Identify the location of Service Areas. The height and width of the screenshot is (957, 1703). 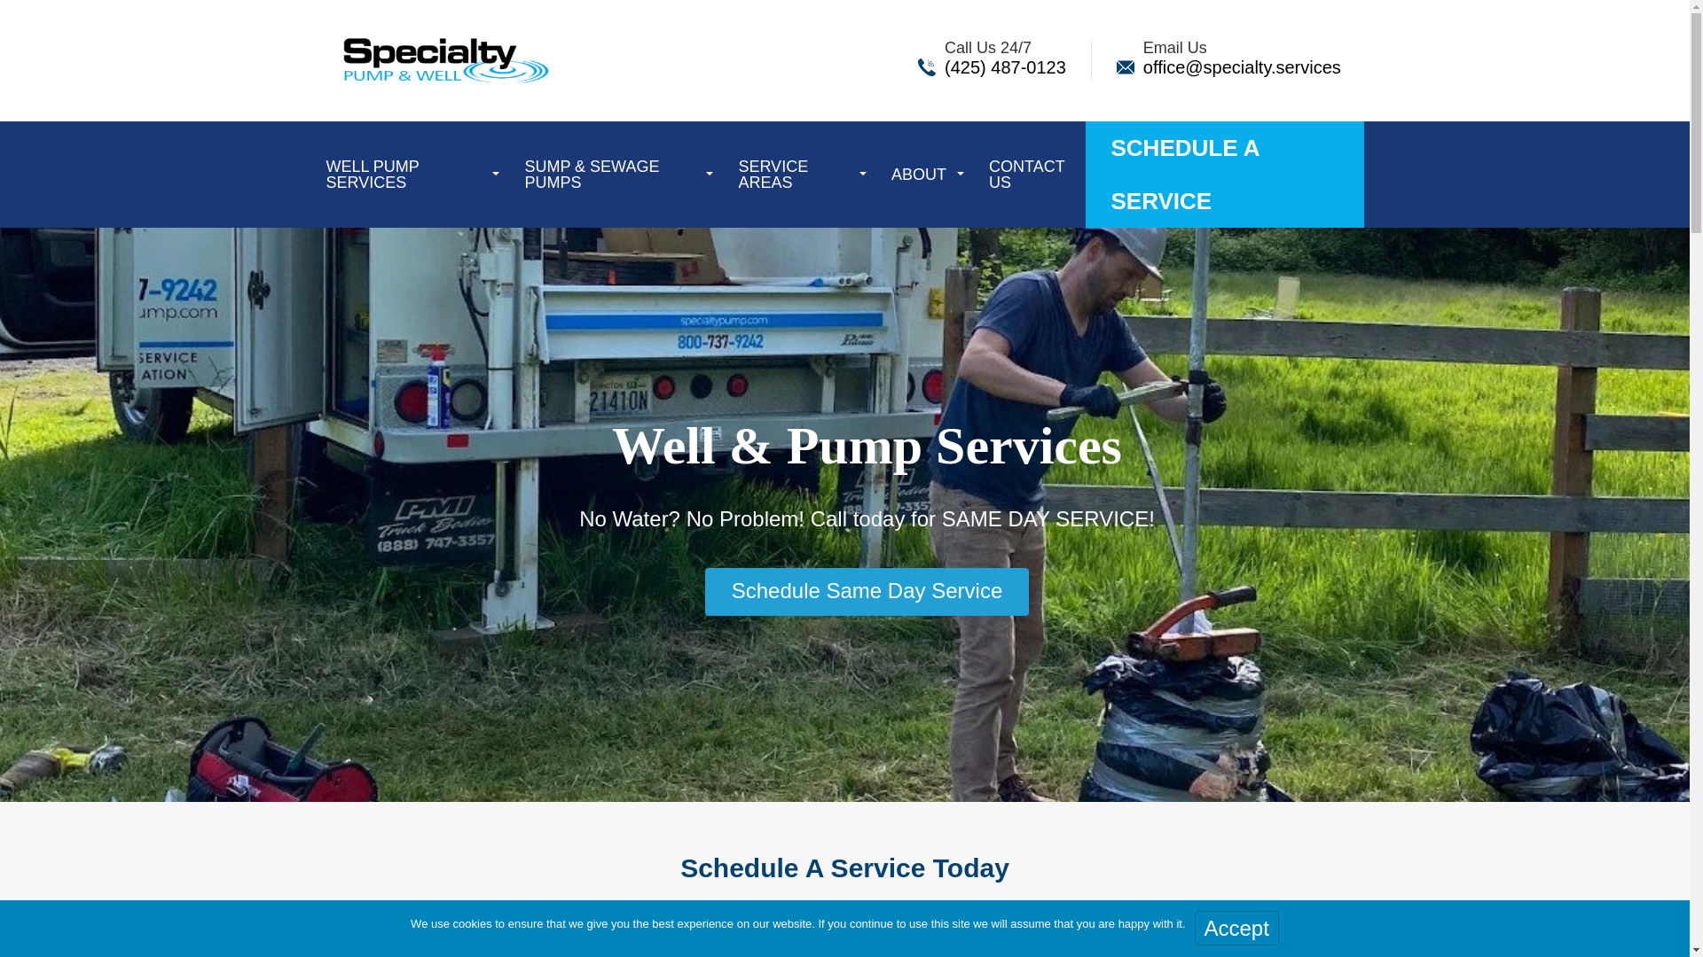
(792, 174).